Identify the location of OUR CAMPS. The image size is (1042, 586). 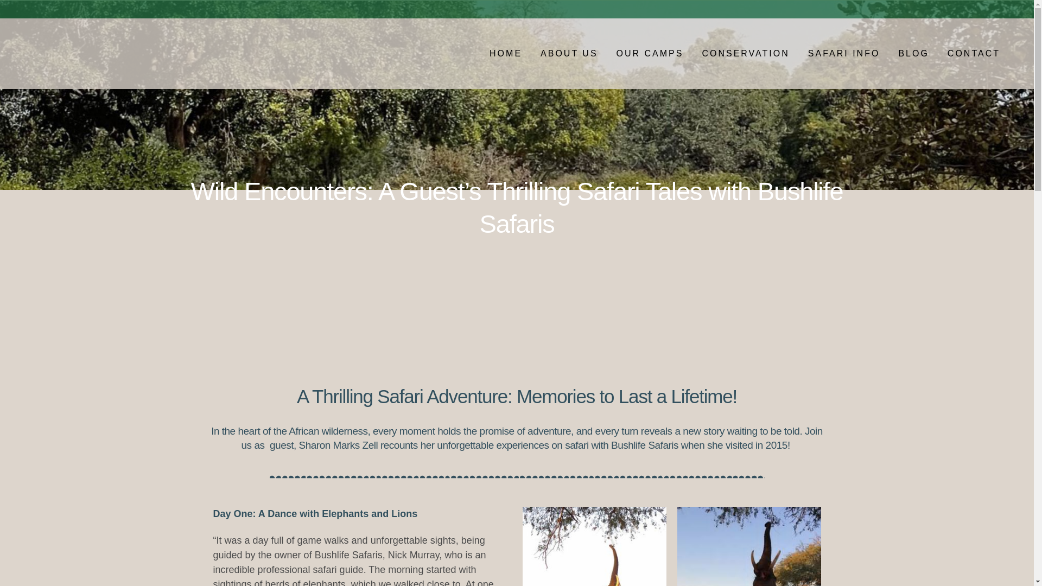
(650, 53).